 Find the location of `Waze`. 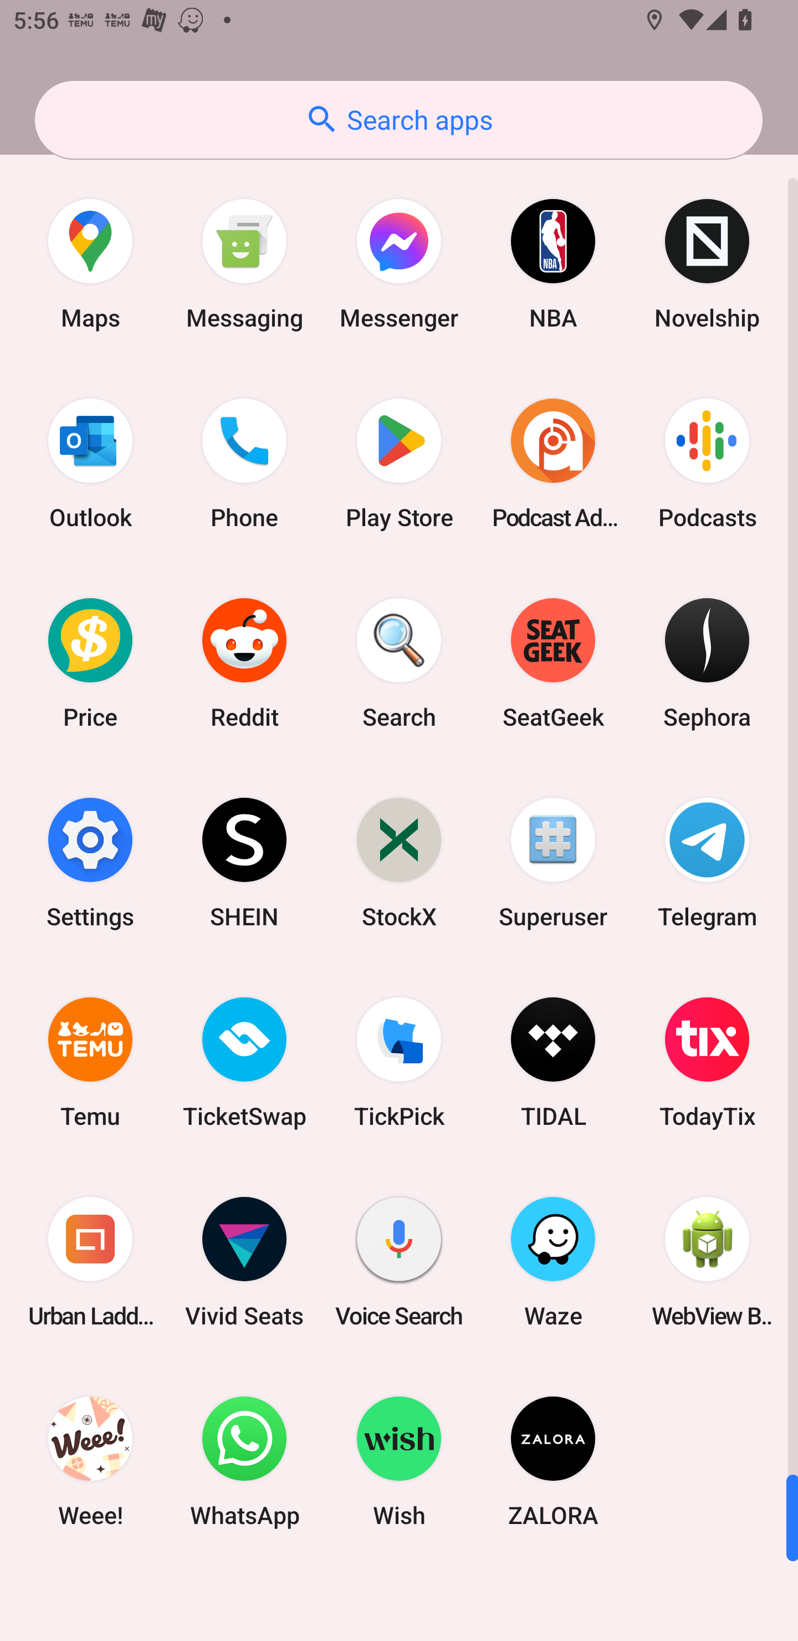

Waze is located at coordinates (553, 1262).